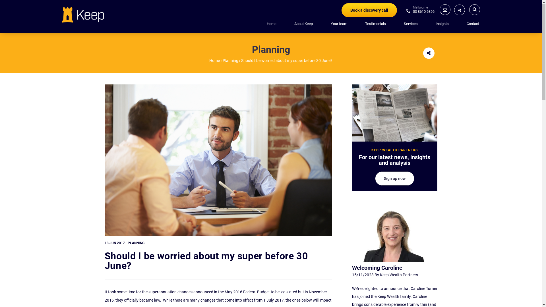 The width and height of the screenshot is (546, 307). What do you see at coordinates (339, 24) in the screenshot?
I see `Your team` at bounding box center [339, 24].